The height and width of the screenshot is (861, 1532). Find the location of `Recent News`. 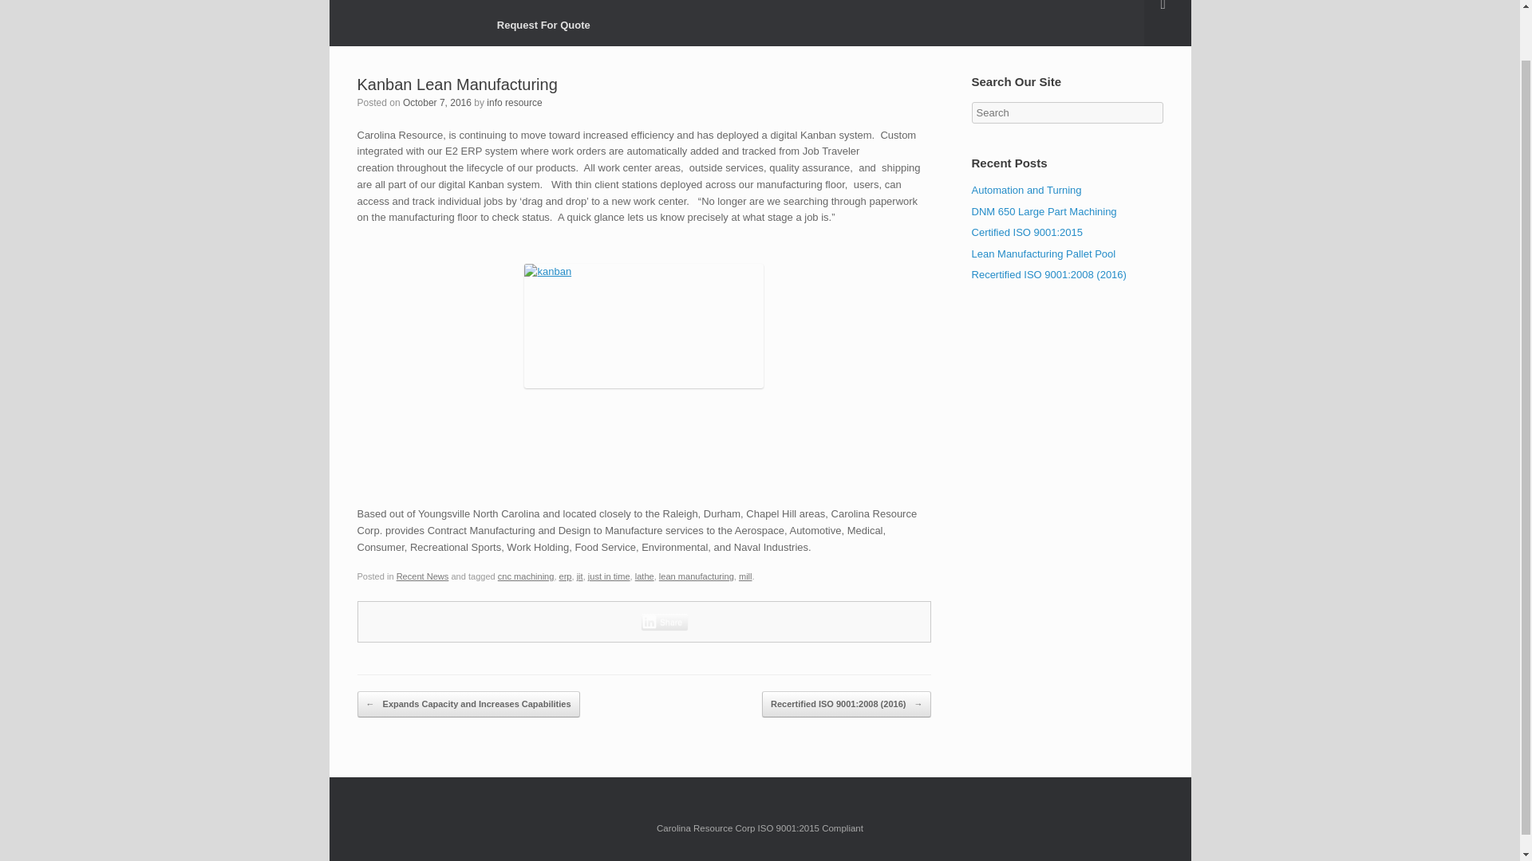

Recent News is located at coordinates (1028, 2).